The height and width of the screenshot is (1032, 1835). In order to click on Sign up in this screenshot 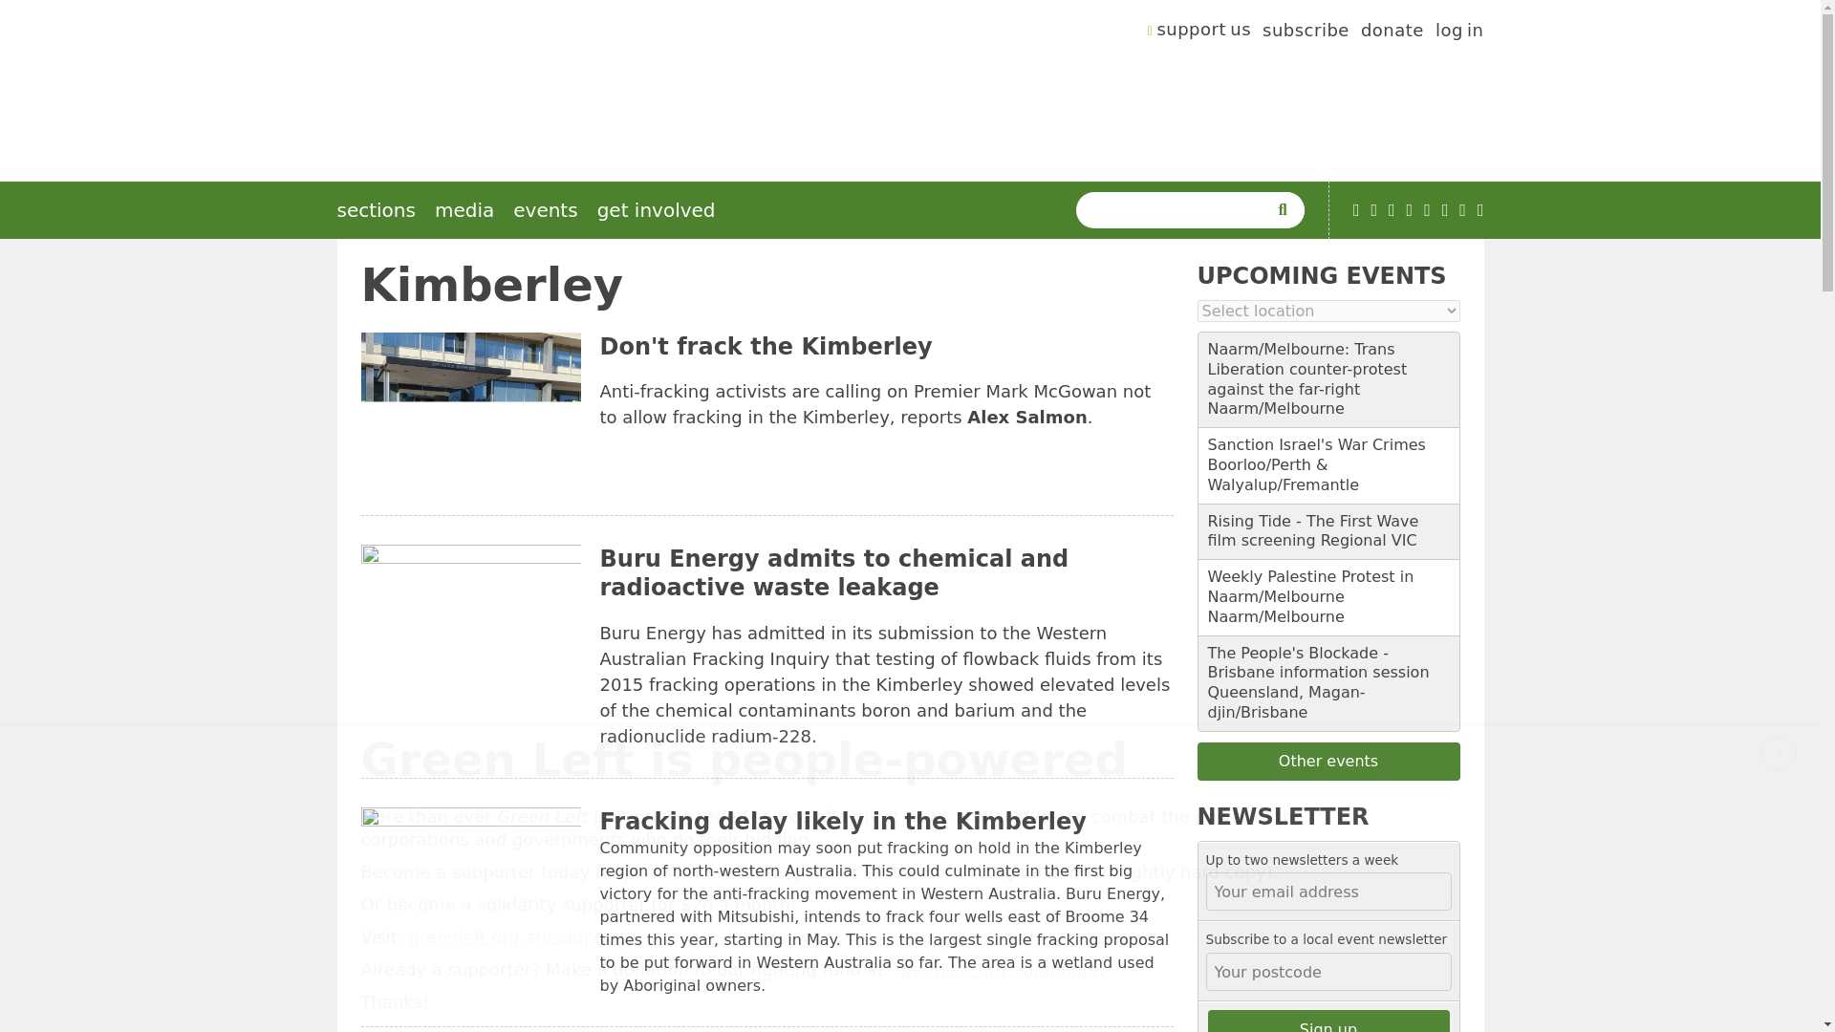, I will do `click(1328, 1021)`.